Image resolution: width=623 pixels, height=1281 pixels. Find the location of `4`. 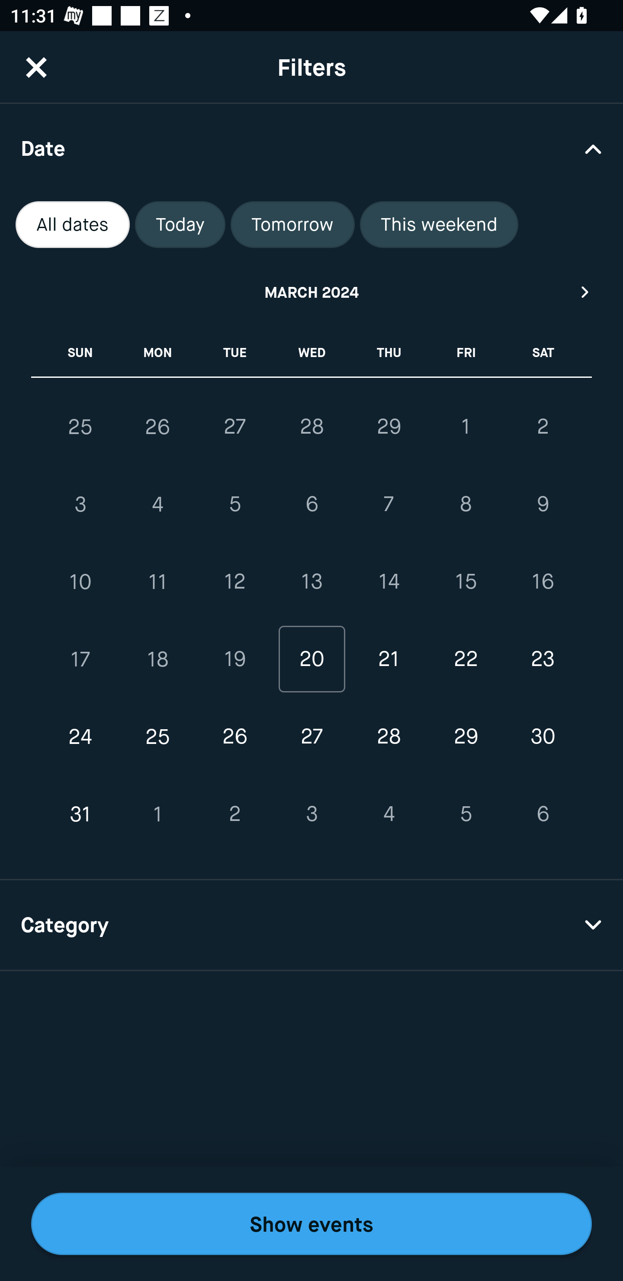

4 is located at coordinates (157, 505).